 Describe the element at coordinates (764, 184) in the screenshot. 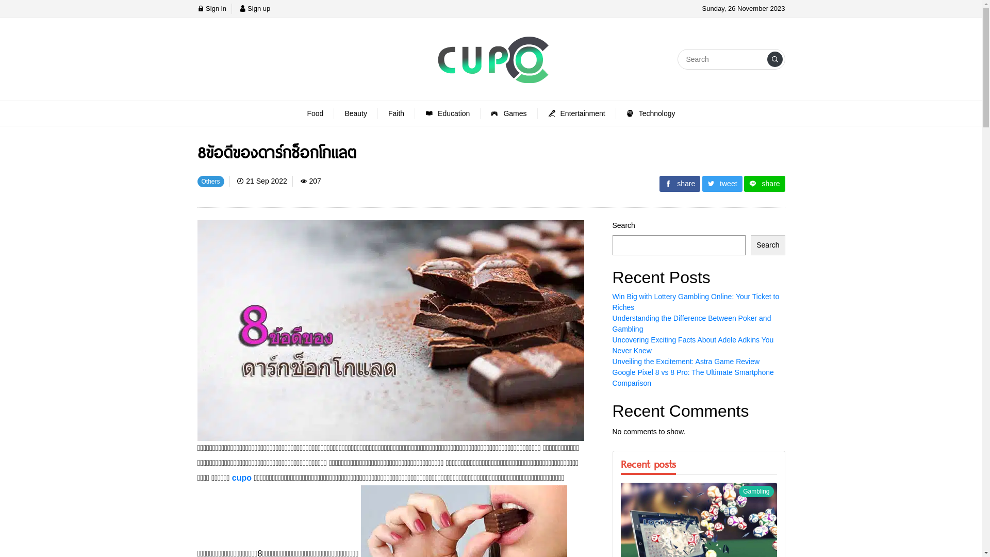

I see `share` at that location.